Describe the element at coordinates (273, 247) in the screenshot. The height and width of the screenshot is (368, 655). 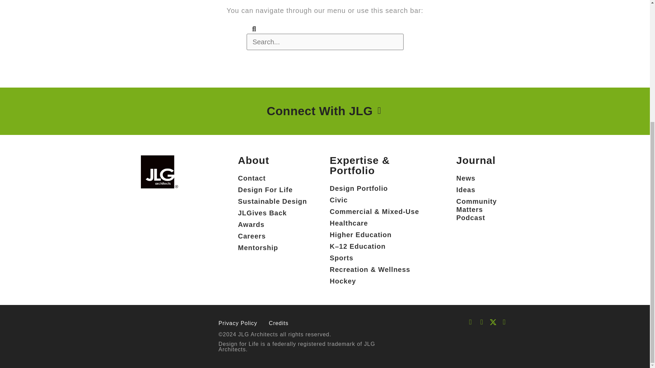
I see `Mentorship` at that location.